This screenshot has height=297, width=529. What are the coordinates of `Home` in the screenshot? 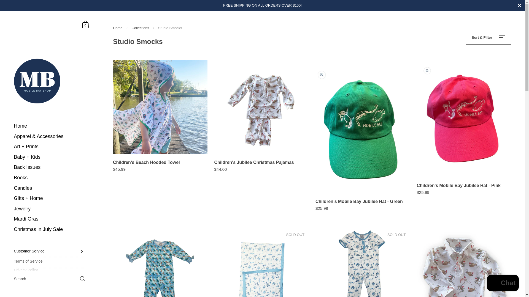 It's located at (50, 126).